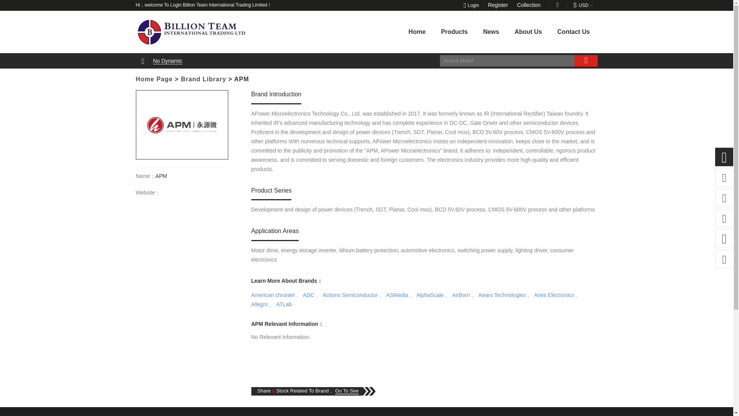 The image size is (739, 416). What do you see at coordinates (396, 295) in the screenshot?
I see `ASMedia` at bounding box center [396, 295].